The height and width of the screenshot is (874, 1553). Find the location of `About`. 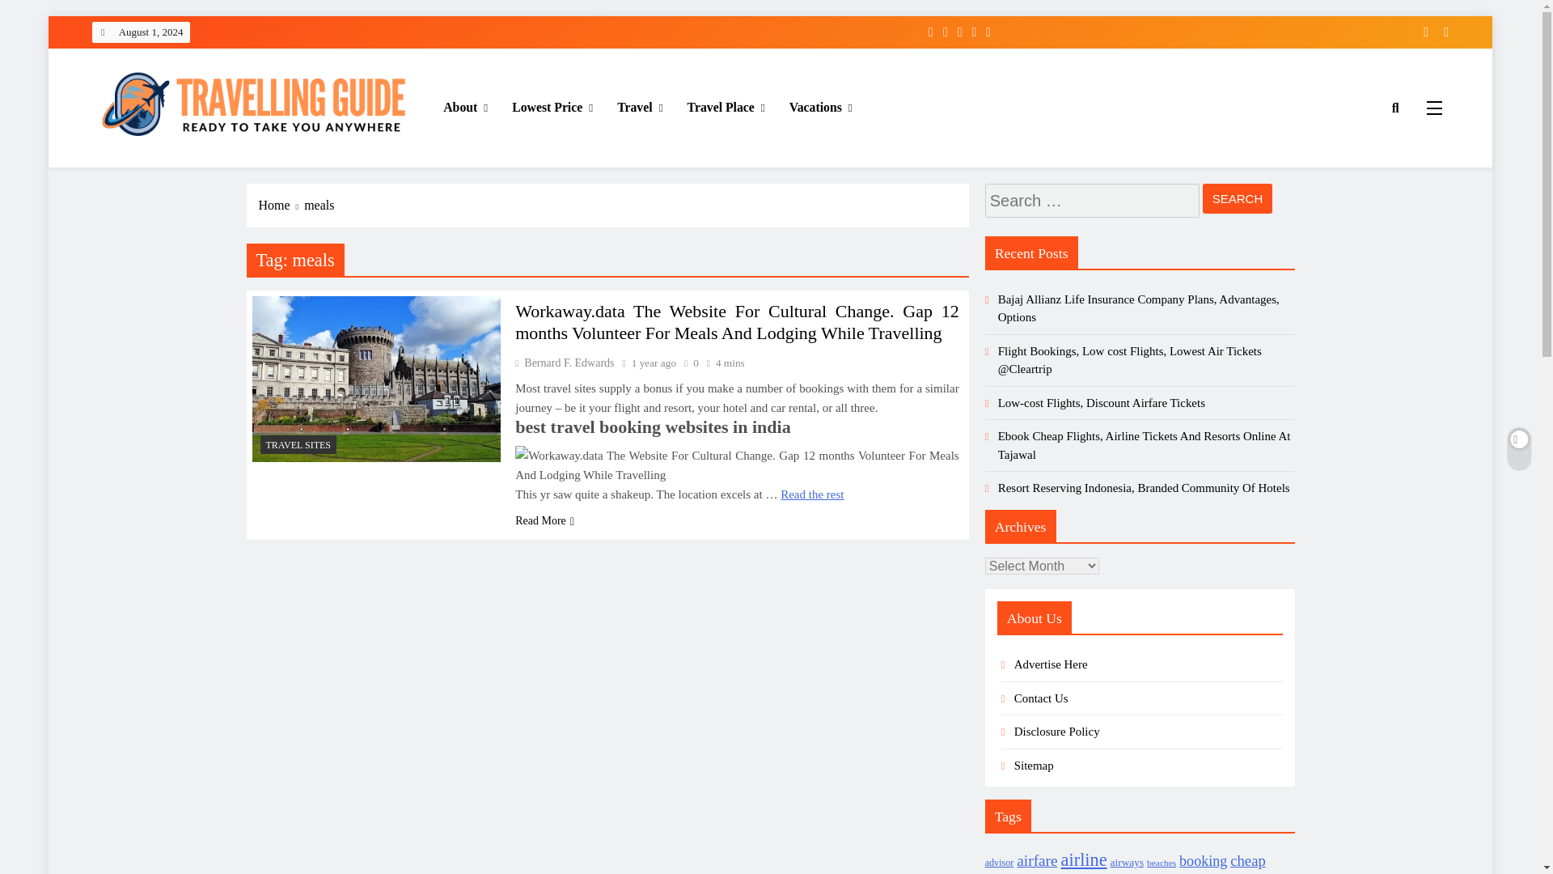

About is located at coordinates (466, 107).